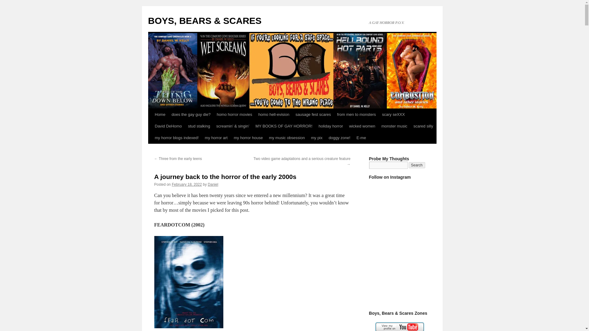  I want to click on 9:30 am, so click(187, 185).